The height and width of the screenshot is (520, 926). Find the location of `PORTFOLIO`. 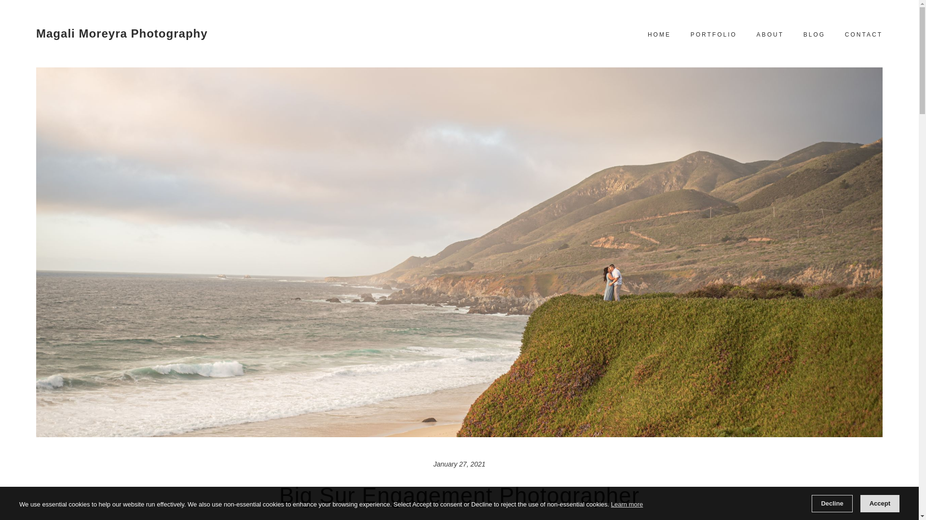

PORTFOLIO is located at coordinates (714, 35).